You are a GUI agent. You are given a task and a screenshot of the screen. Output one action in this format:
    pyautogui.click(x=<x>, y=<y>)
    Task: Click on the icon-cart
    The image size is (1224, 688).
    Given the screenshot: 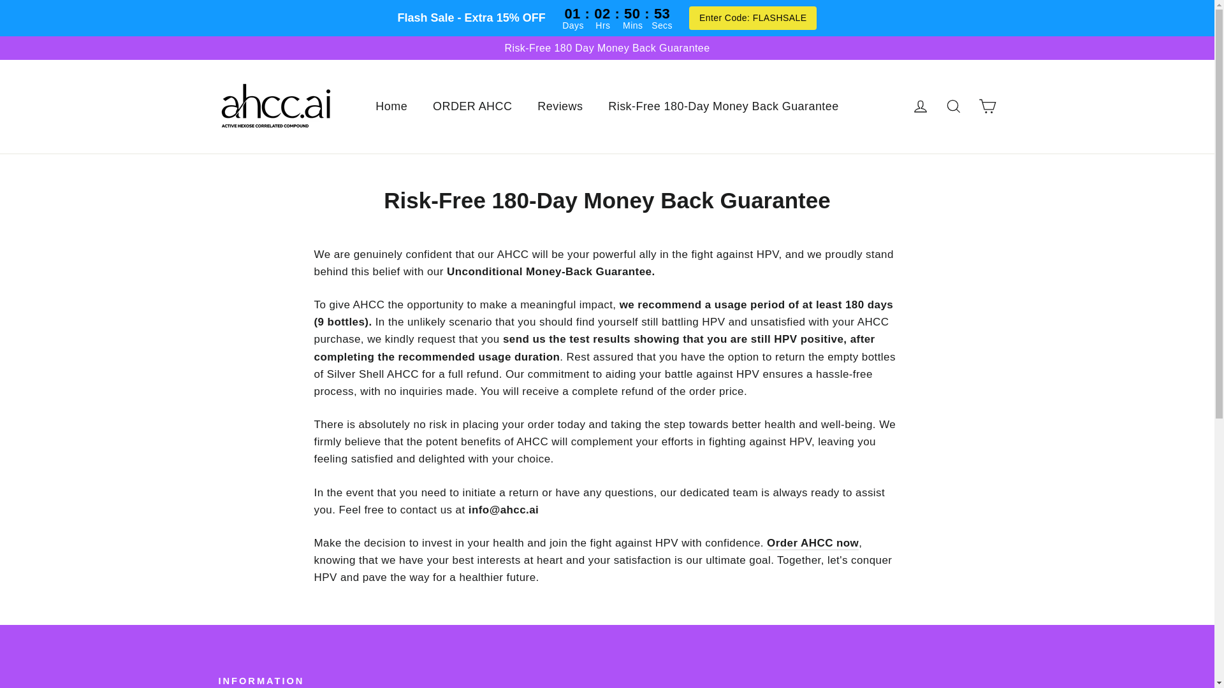 What is the action you would take?
    pyautogui.click(x=921, y=106)
    